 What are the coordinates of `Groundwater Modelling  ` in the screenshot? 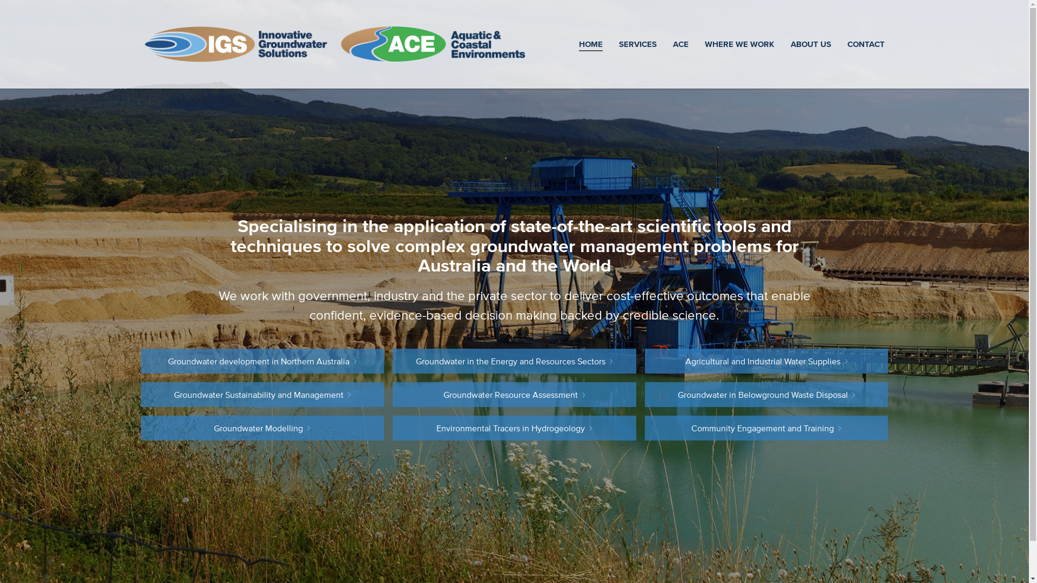 It's located at (262, 428).